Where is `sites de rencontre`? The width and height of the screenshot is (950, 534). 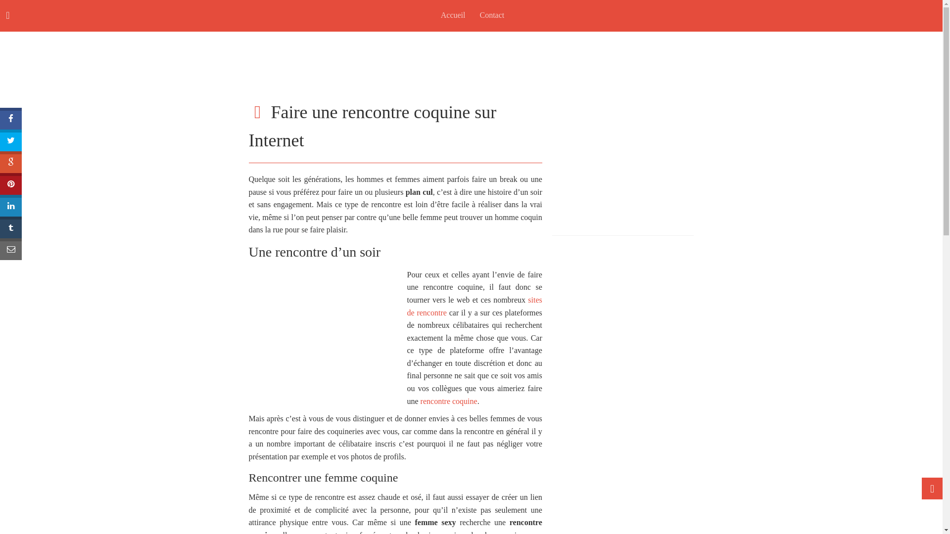
sites de rencontre is located at coordinates (474, 307).